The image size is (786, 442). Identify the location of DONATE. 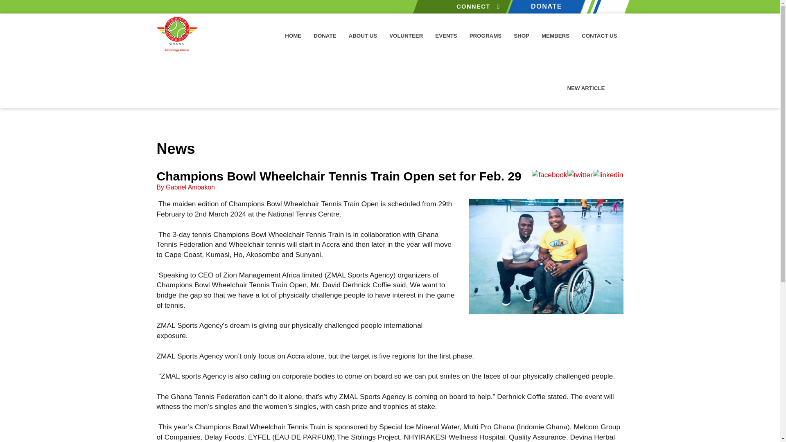
(544, 7).